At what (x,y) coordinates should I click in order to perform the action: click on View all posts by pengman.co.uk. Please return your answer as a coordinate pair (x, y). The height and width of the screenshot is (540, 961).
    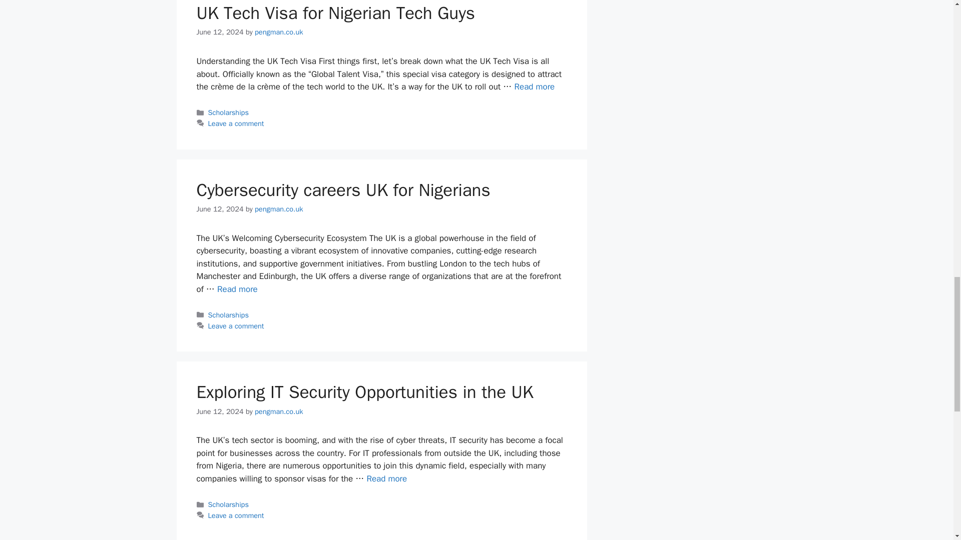
    Looking at the image, I should click on (278, 32).